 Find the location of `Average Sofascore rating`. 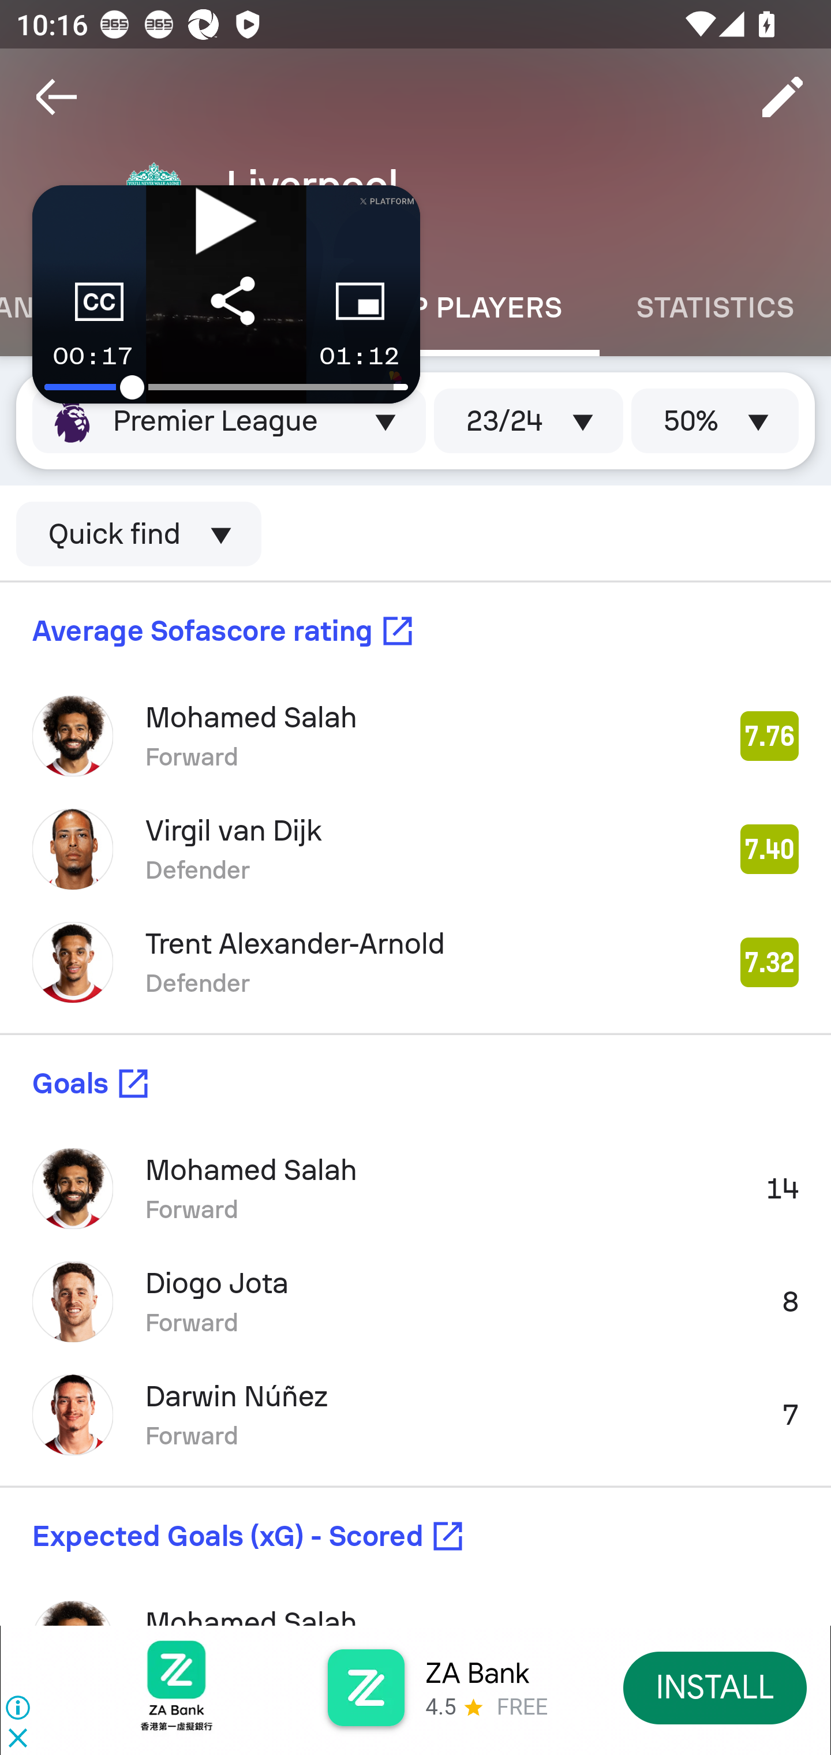

Average Sofascore rating is located at coordinates (415, 630).